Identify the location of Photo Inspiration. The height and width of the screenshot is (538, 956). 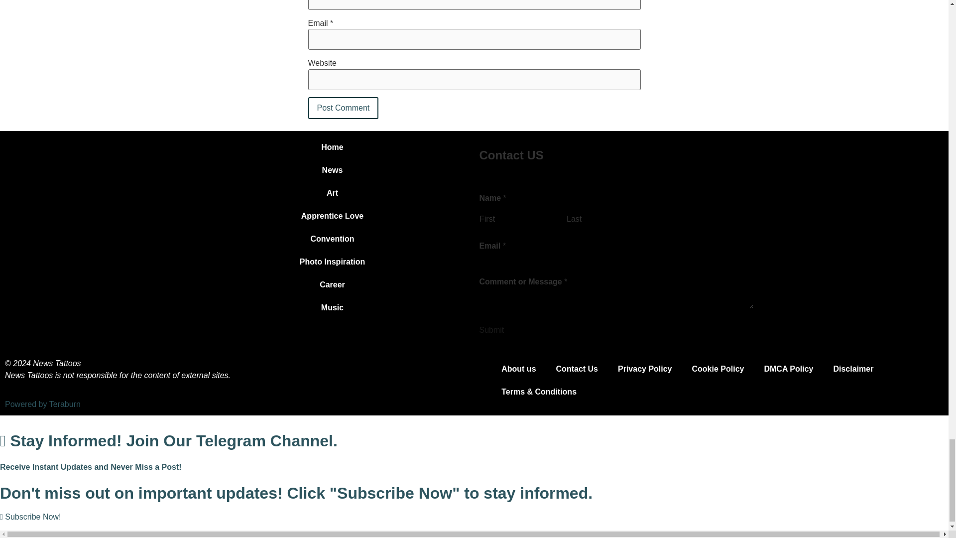
(332, 262).